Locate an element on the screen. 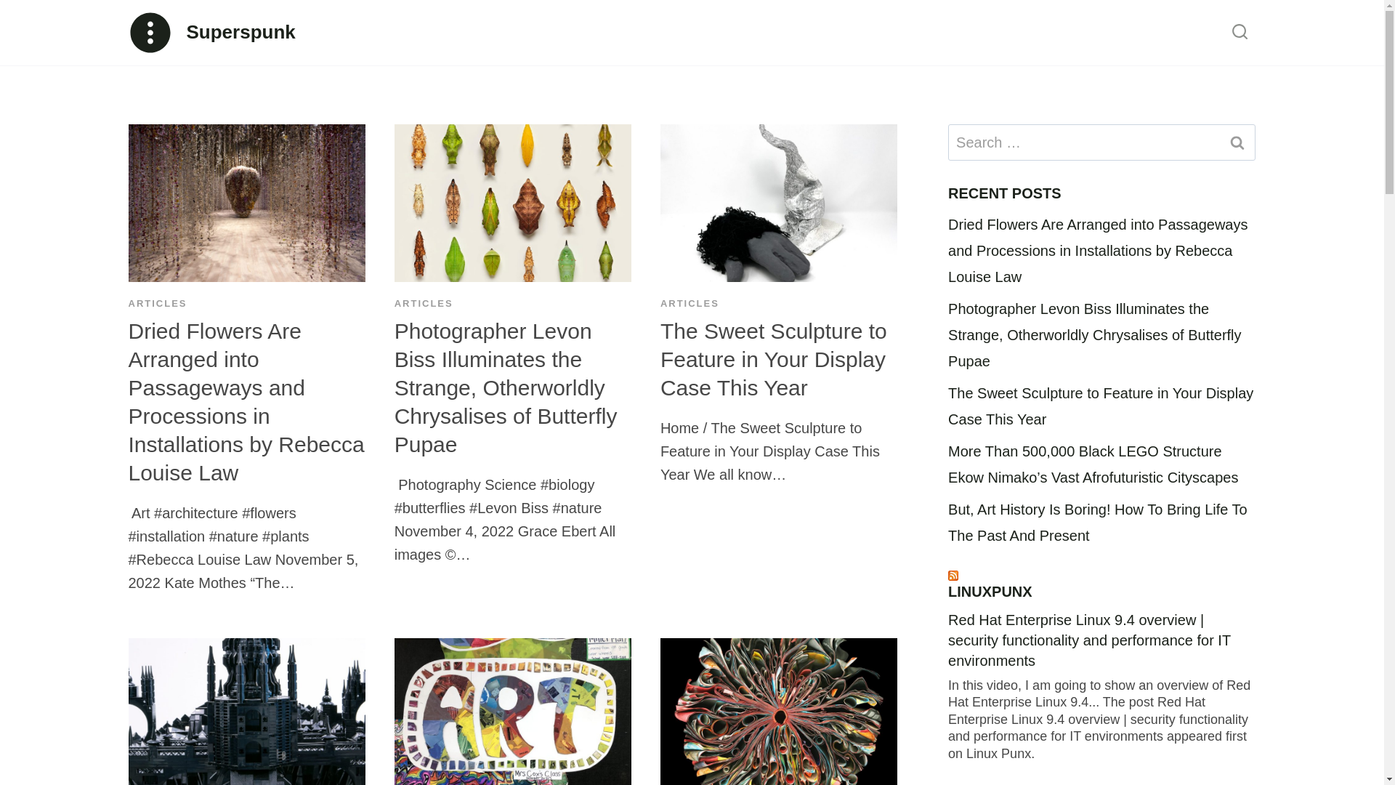 This screenshot has width=1395, height=785. ARTICLES is located at coordinates (157, 304).